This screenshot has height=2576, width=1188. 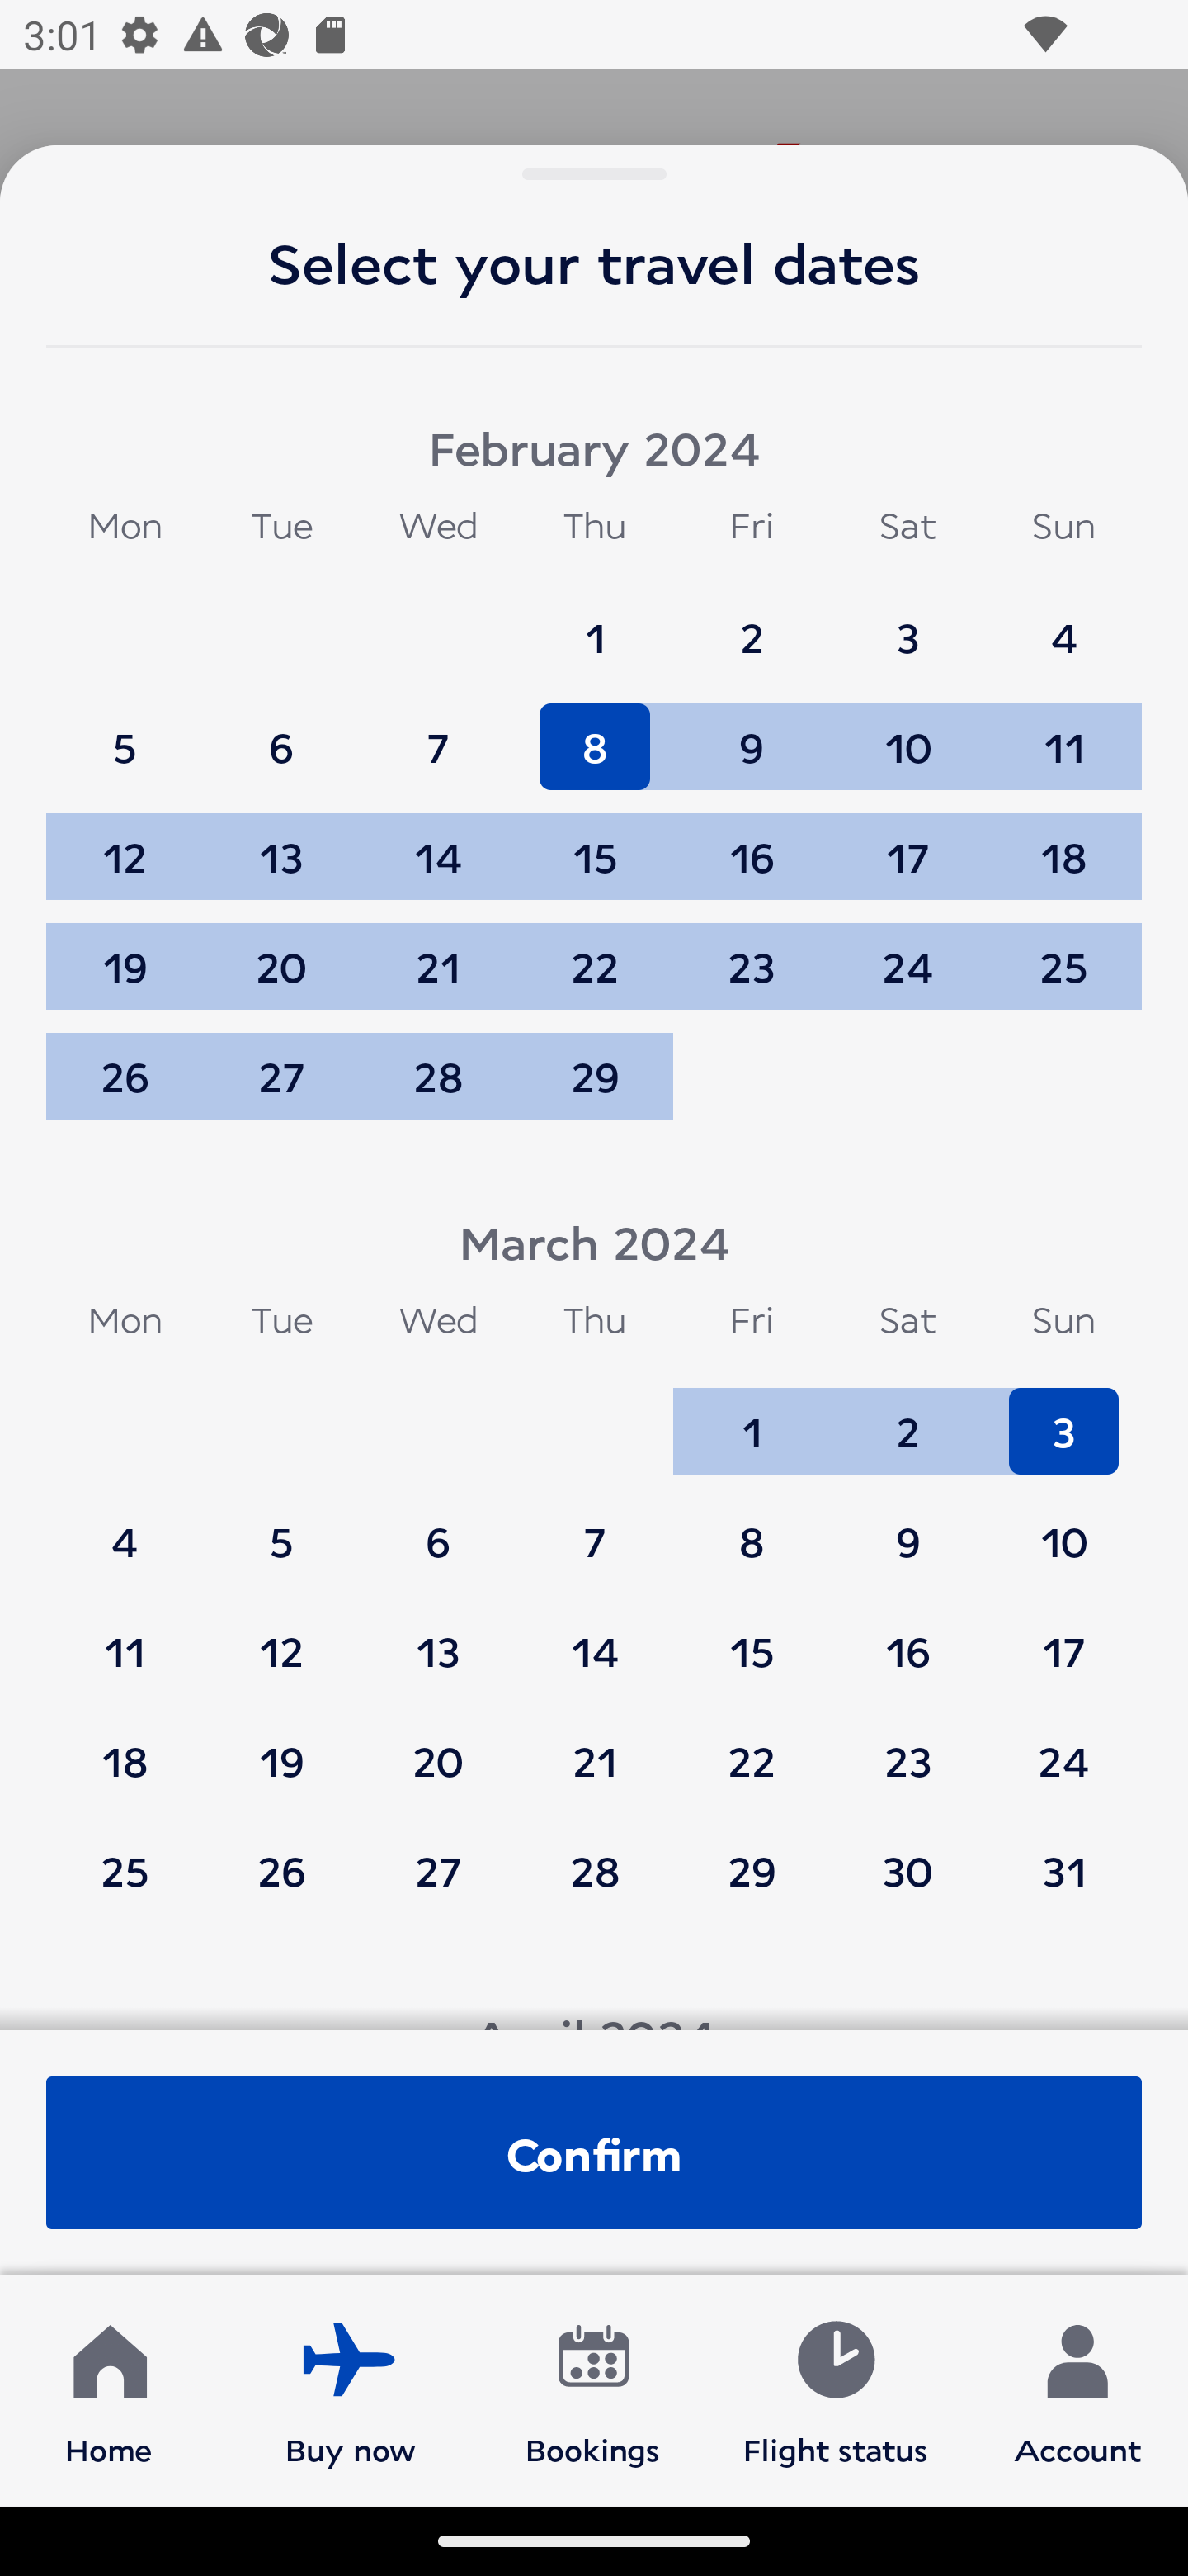 What do you see at coordinates (752, 623) in the screenshot?
I see `2` at bounding box center [752, 623].